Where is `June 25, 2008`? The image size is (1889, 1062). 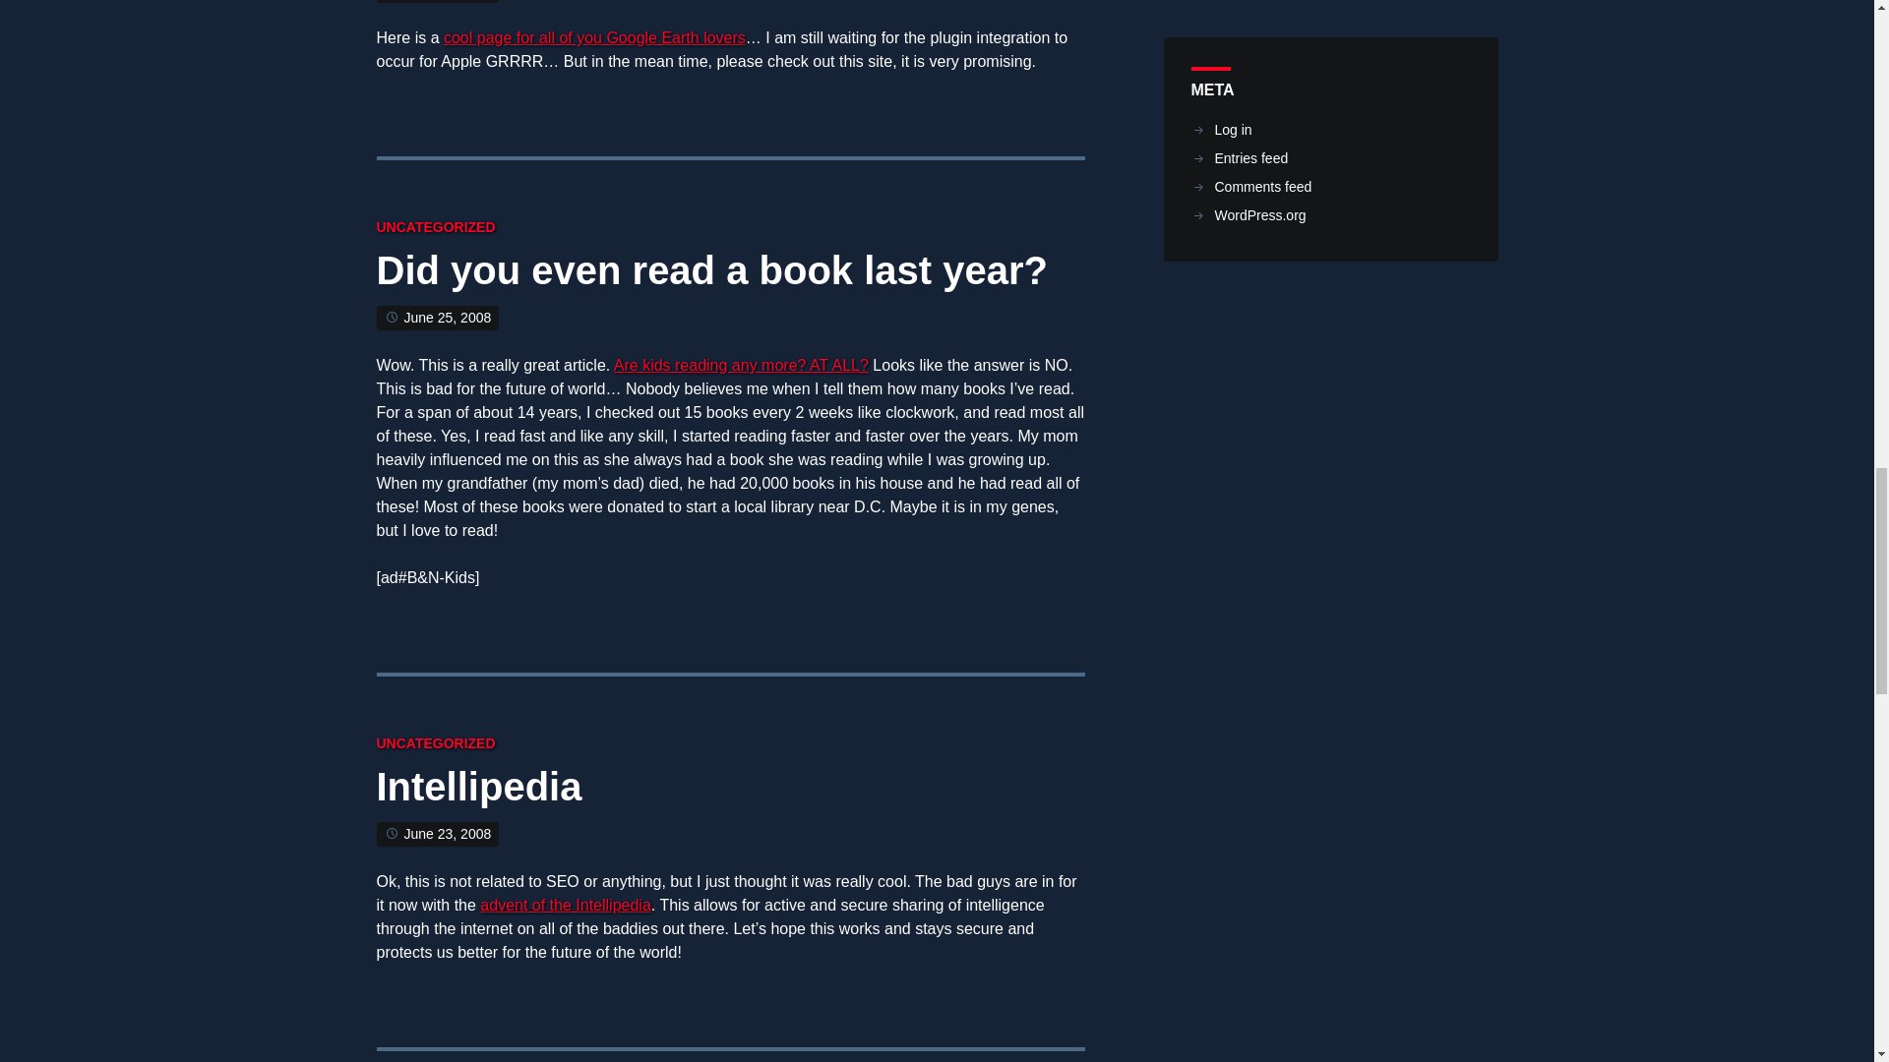 June 25, 2008 is located at coordinates (447, 317).